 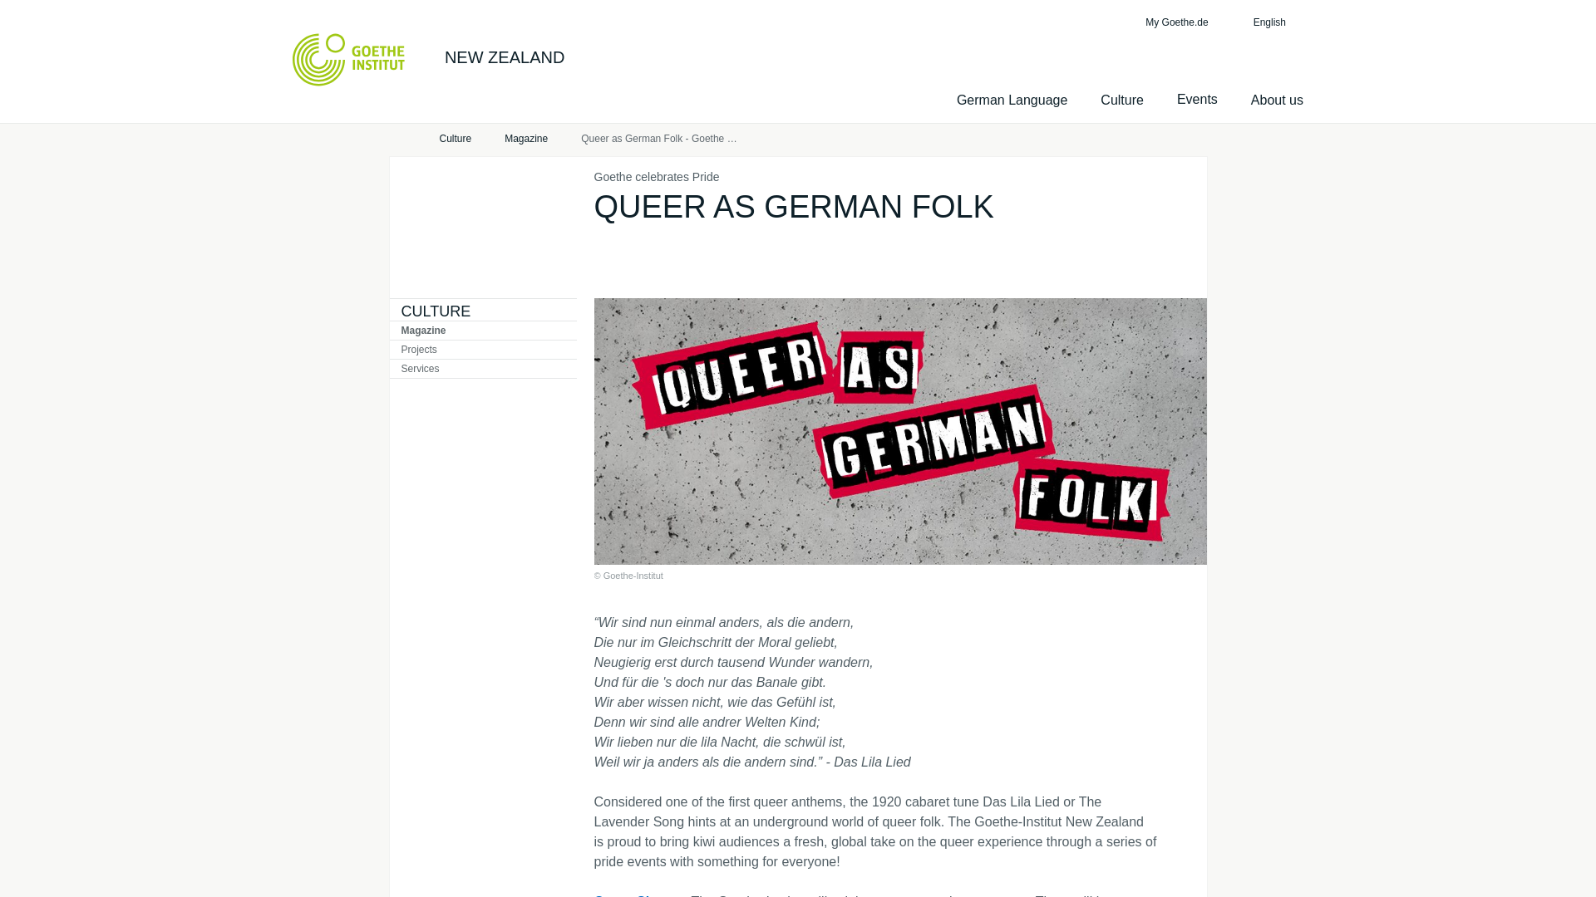 What do you see at coordinates (1012, 100) in the screenshot?
I see `German Language` at bounding box center [1012, 100].